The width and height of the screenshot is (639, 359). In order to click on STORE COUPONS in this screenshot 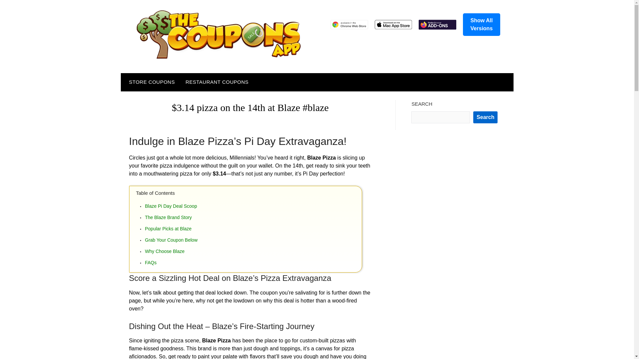, I will do `click(150, 82)`.